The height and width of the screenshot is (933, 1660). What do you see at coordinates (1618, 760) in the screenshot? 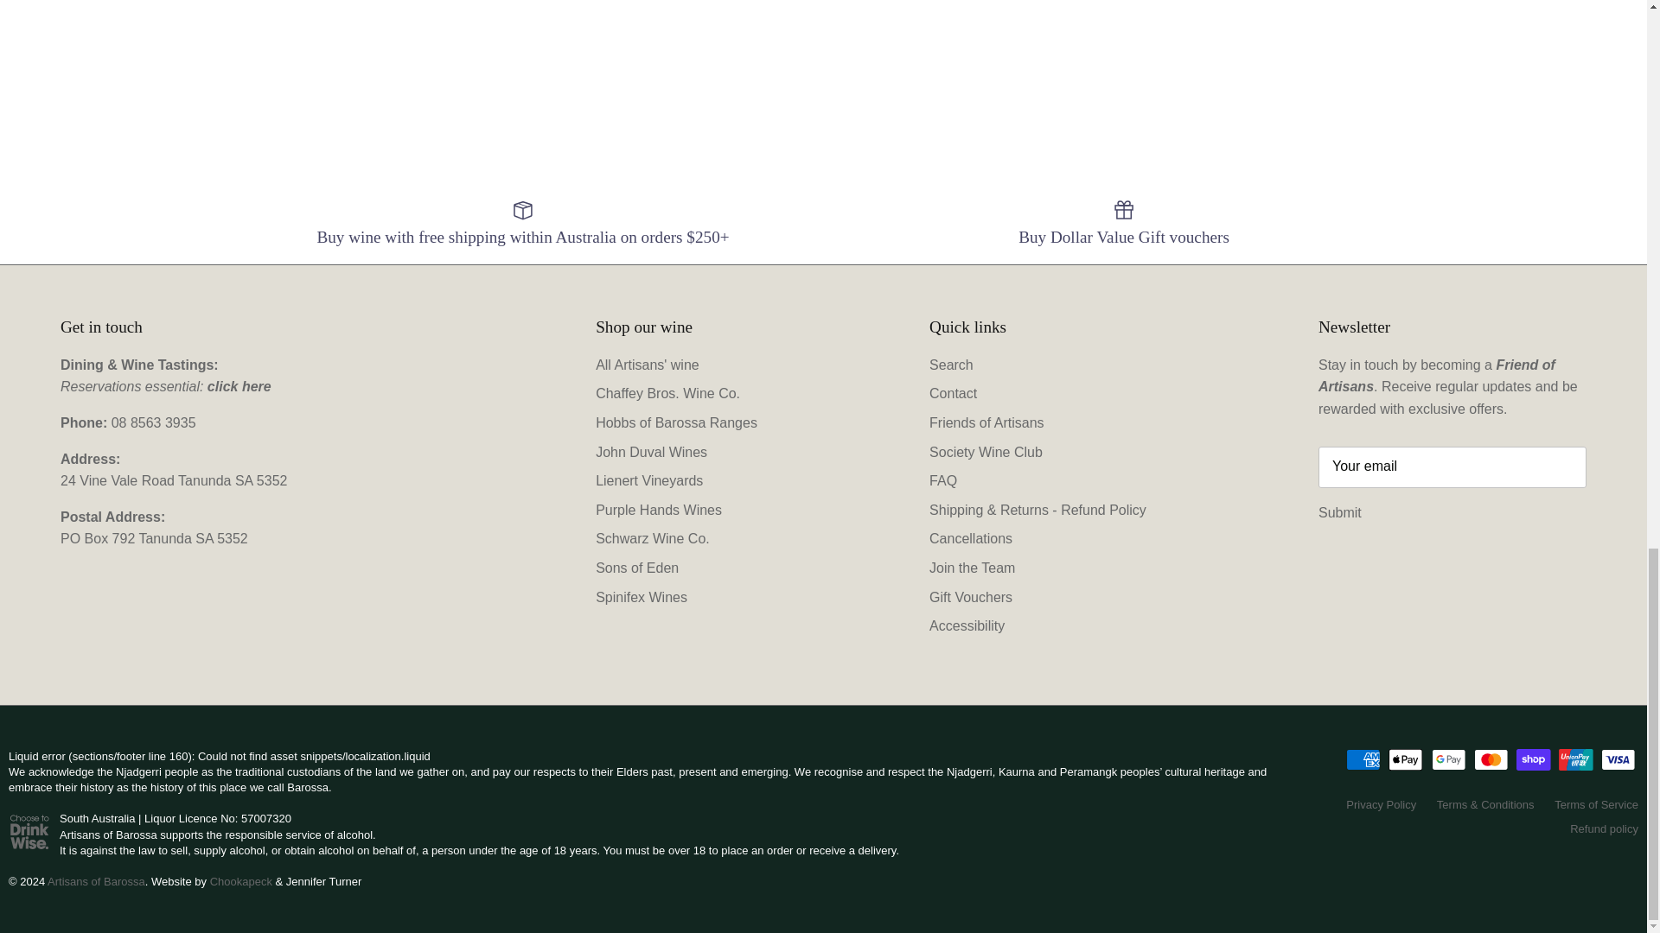
I see `Visa` at bounding box center [1618, 760].